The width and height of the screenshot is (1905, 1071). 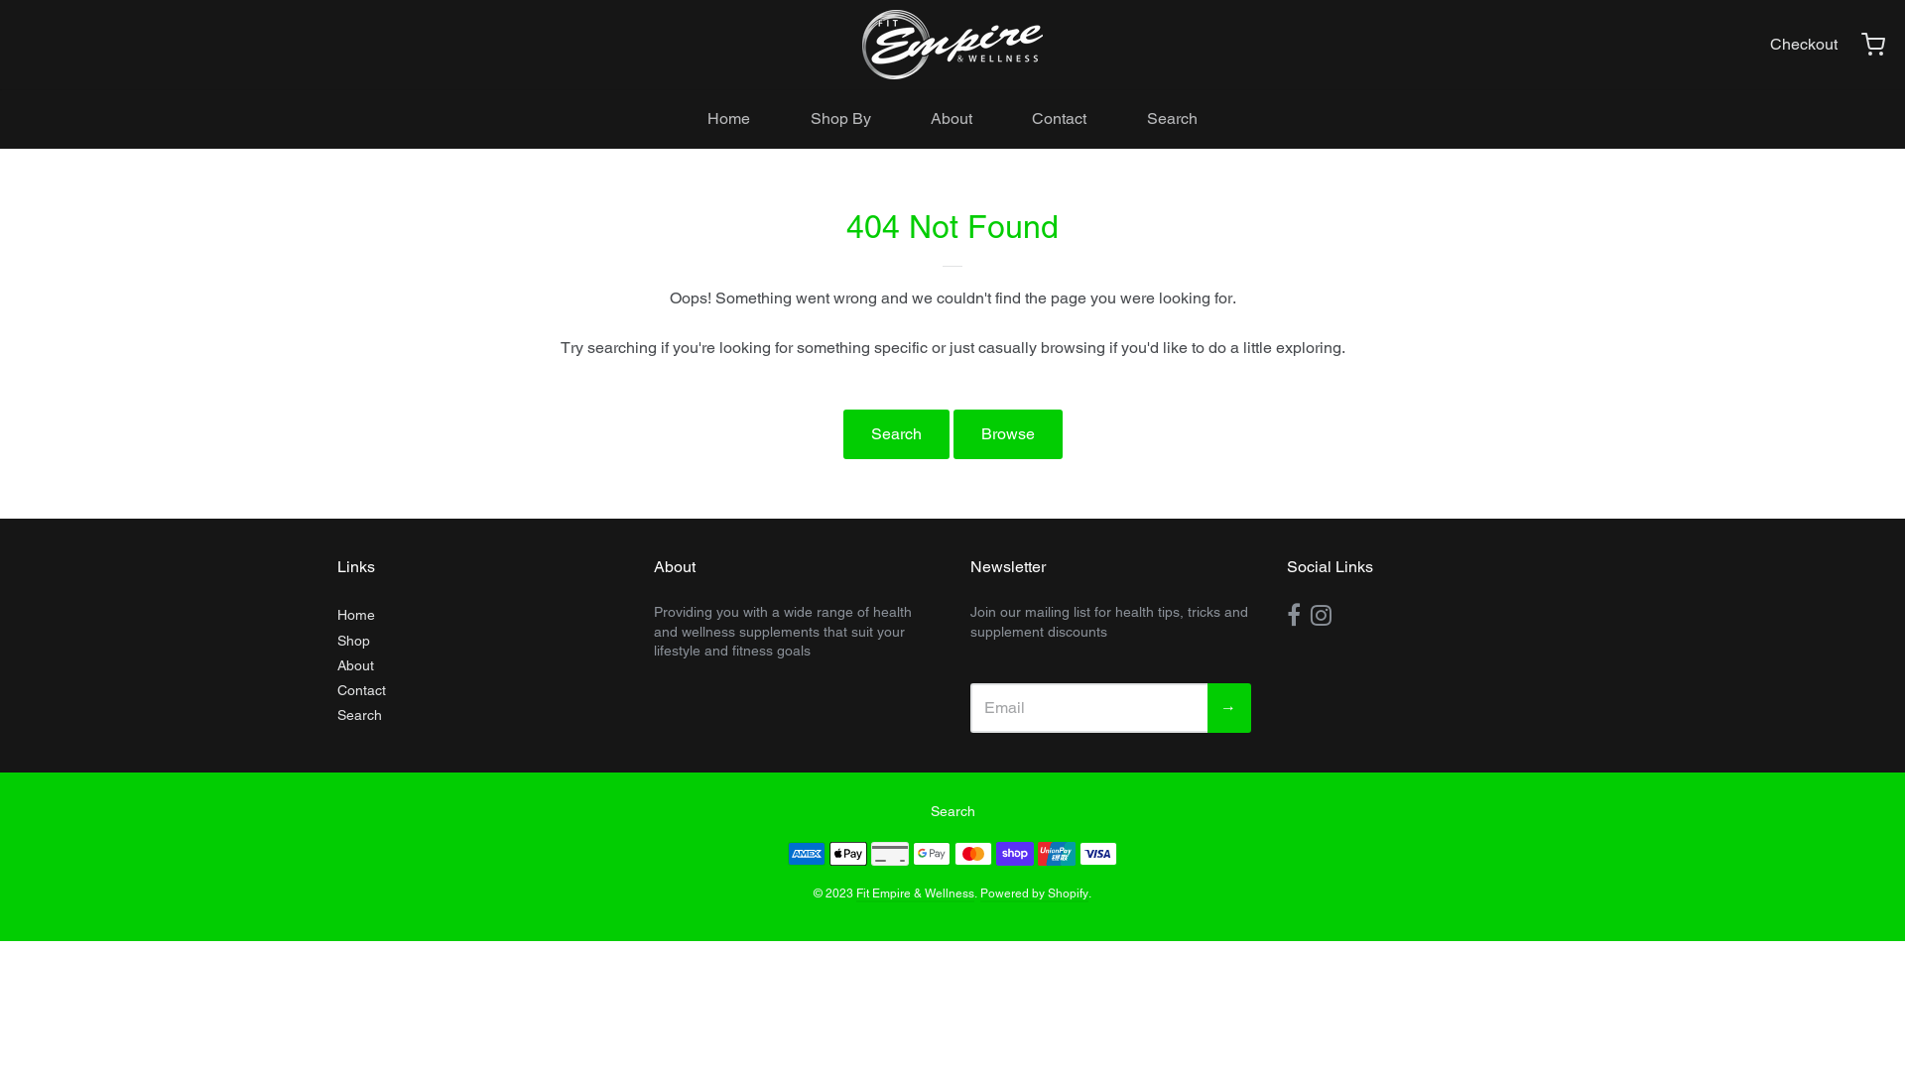 What do you see at coordinates (478, 641) in the screenshot?
I see `Shop` at bounding box center [478, 641].